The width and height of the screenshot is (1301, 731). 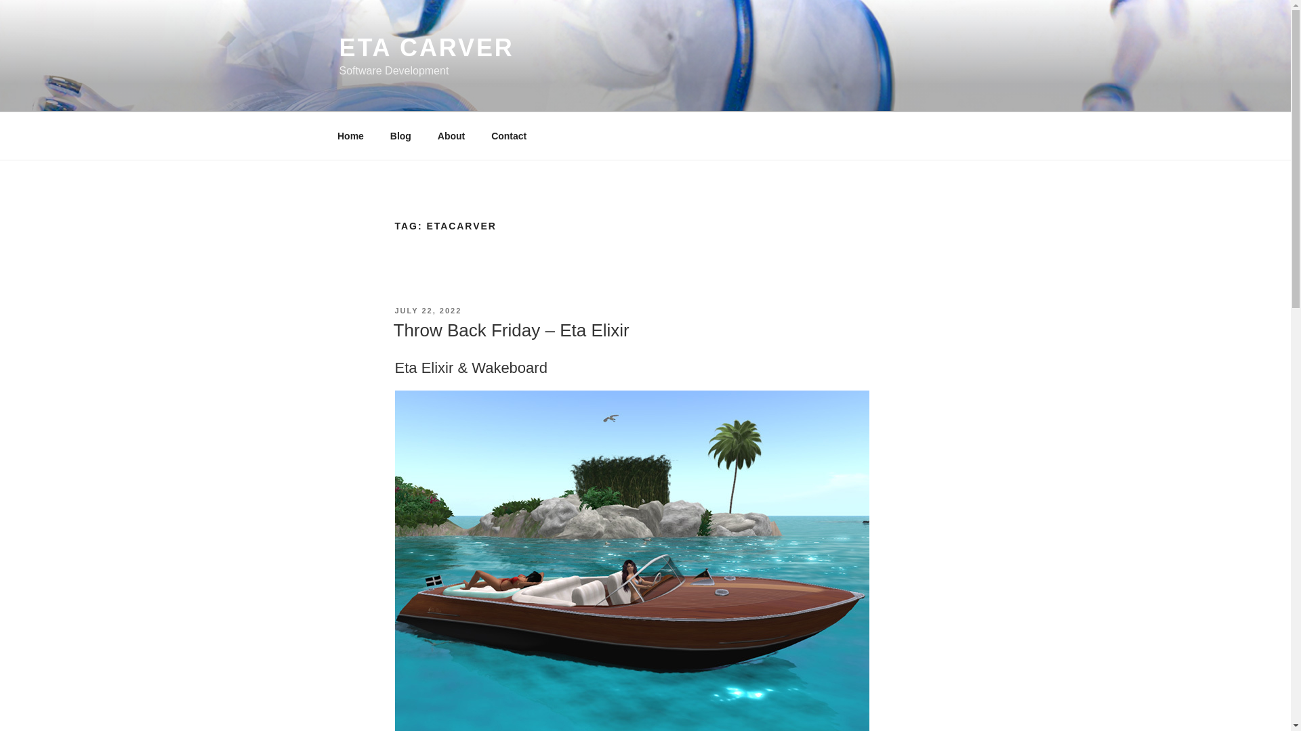 I want to click on Contact, so click(x=509, y=135).